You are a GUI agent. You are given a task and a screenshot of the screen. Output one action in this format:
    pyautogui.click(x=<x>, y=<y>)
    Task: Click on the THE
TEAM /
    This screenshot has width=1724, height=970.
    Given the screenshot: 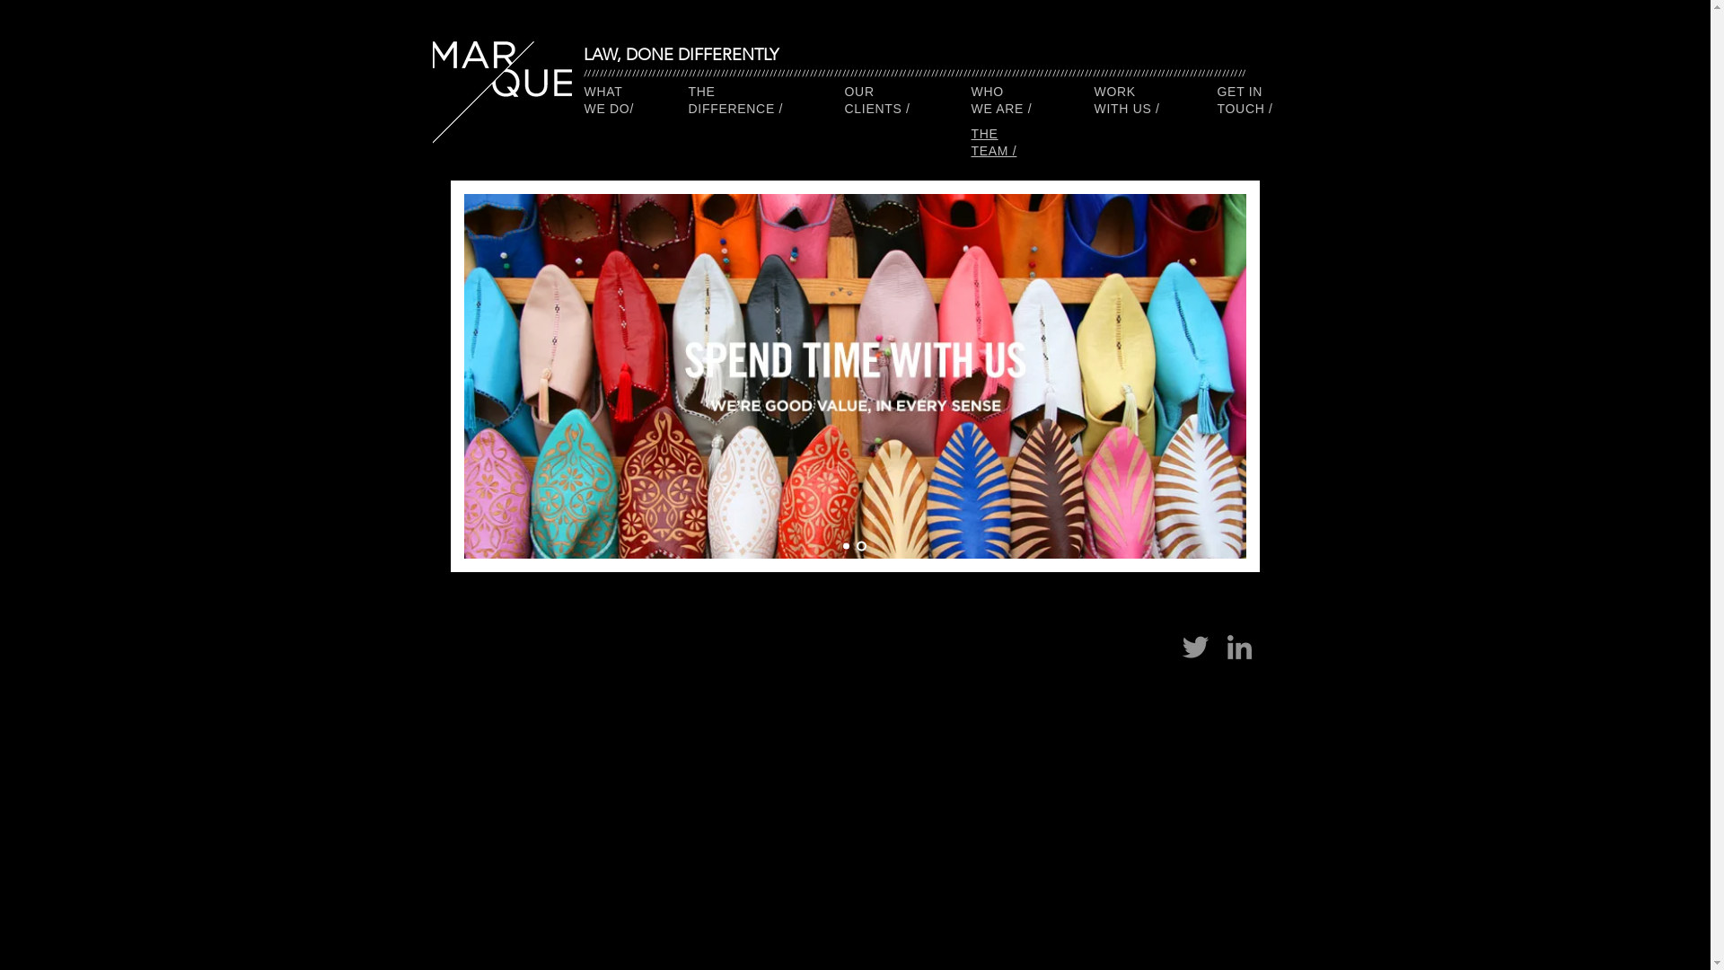 What is the action you would take?
    pyautogui.click(x=995, y=143)
    